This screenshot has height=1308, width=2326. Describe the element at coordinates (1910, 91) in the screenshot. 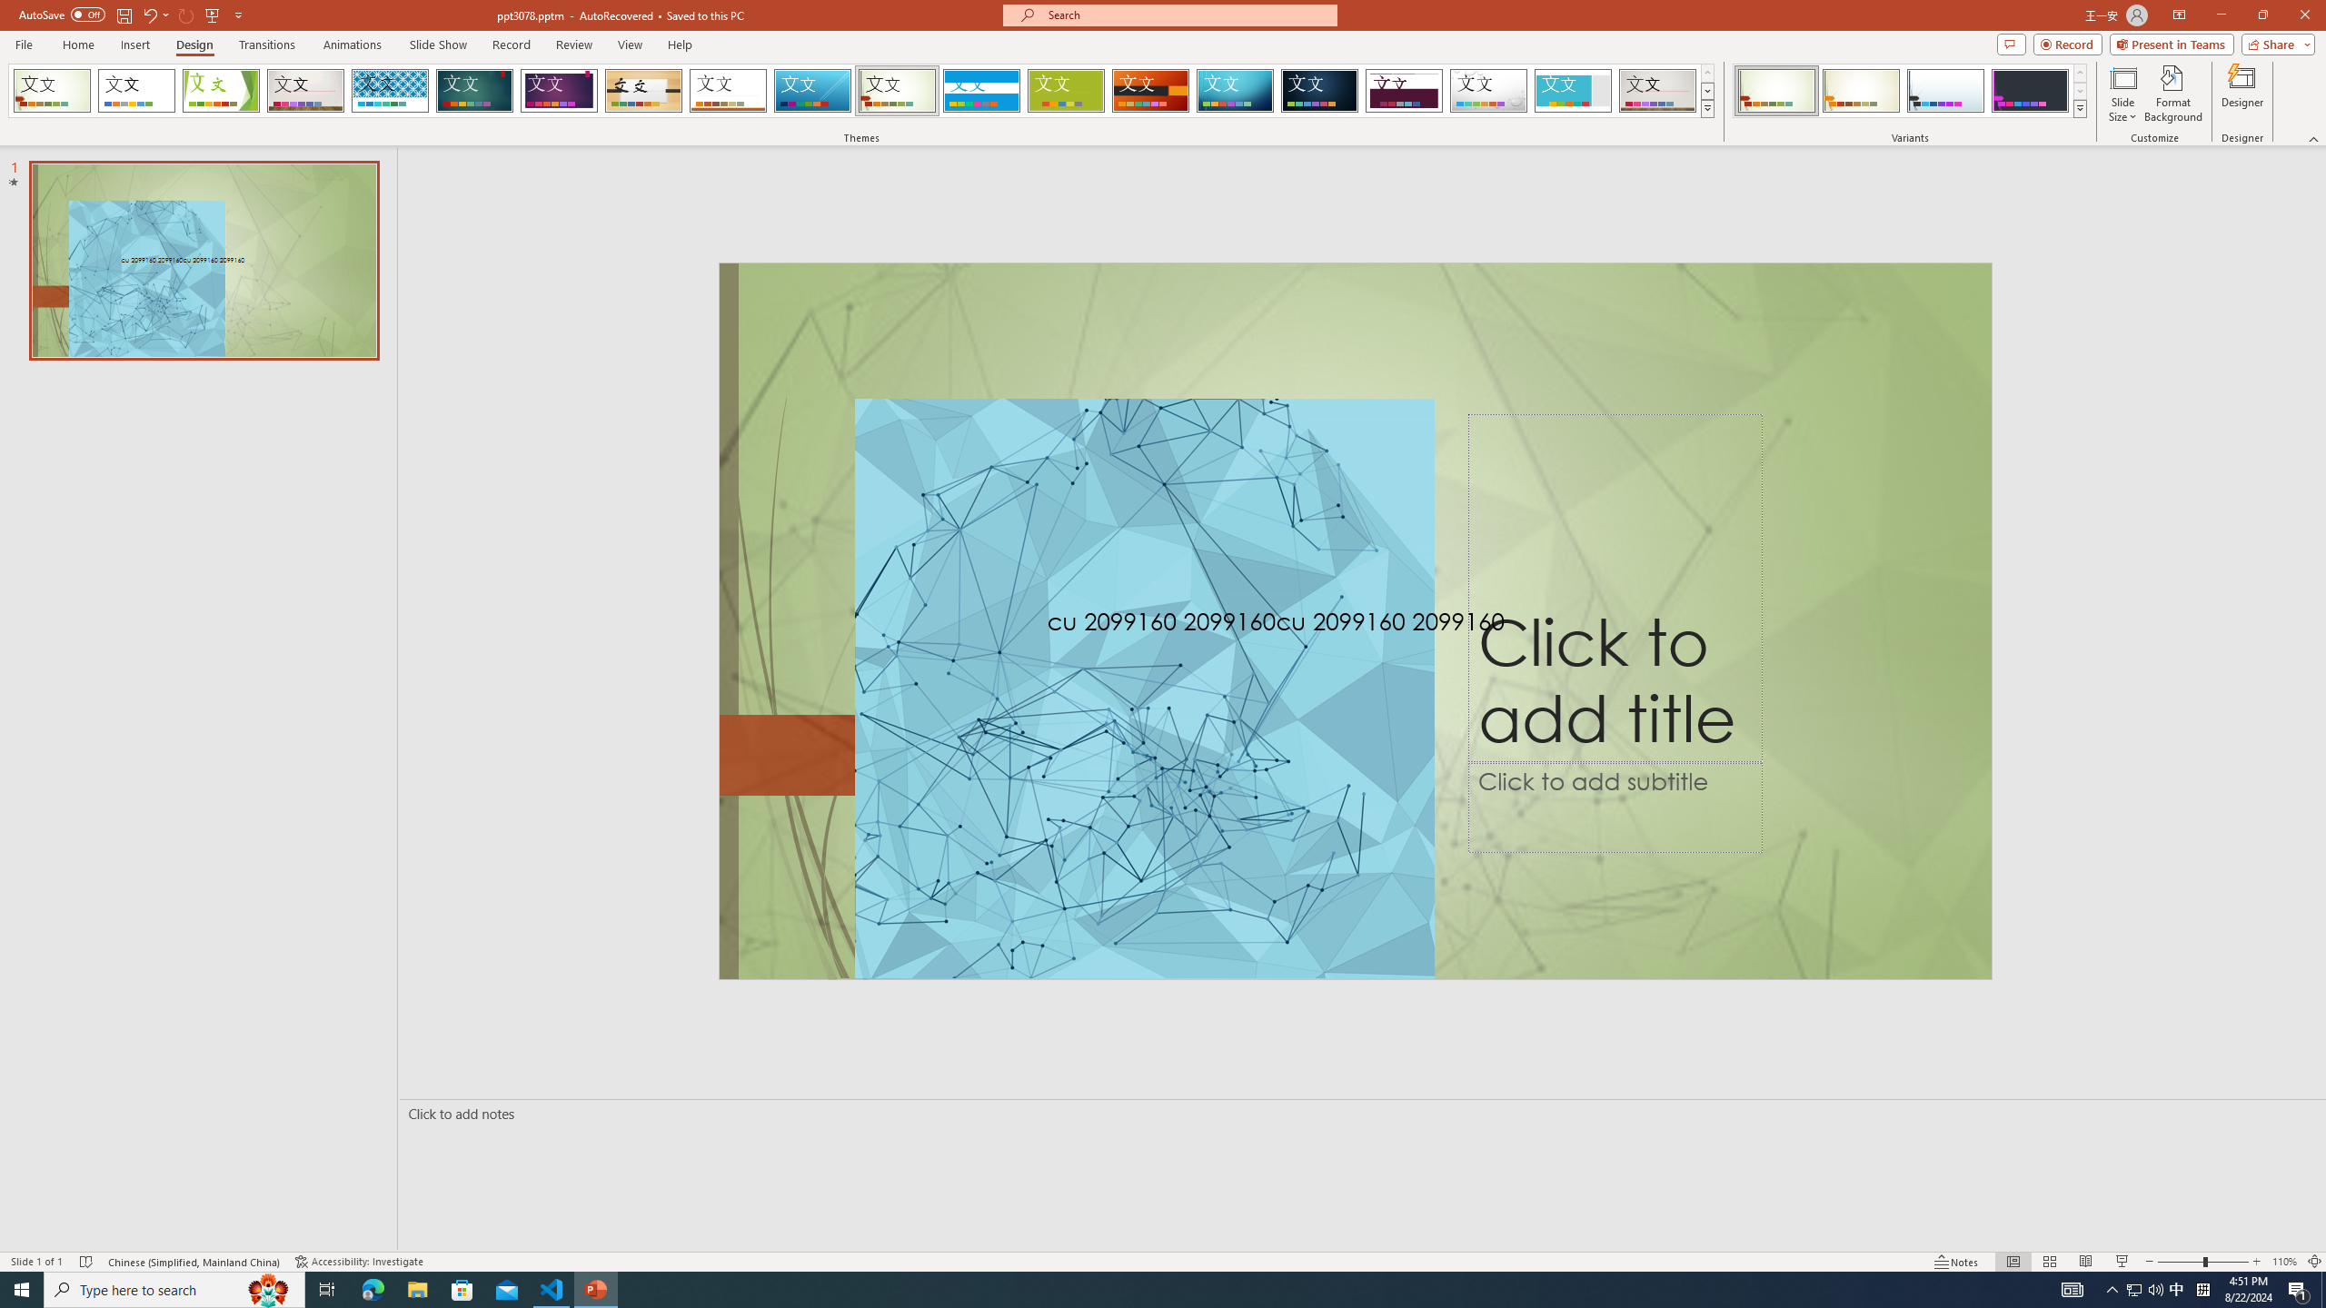

I see `AutomationID: ThemeVariantsGallery` at that location.